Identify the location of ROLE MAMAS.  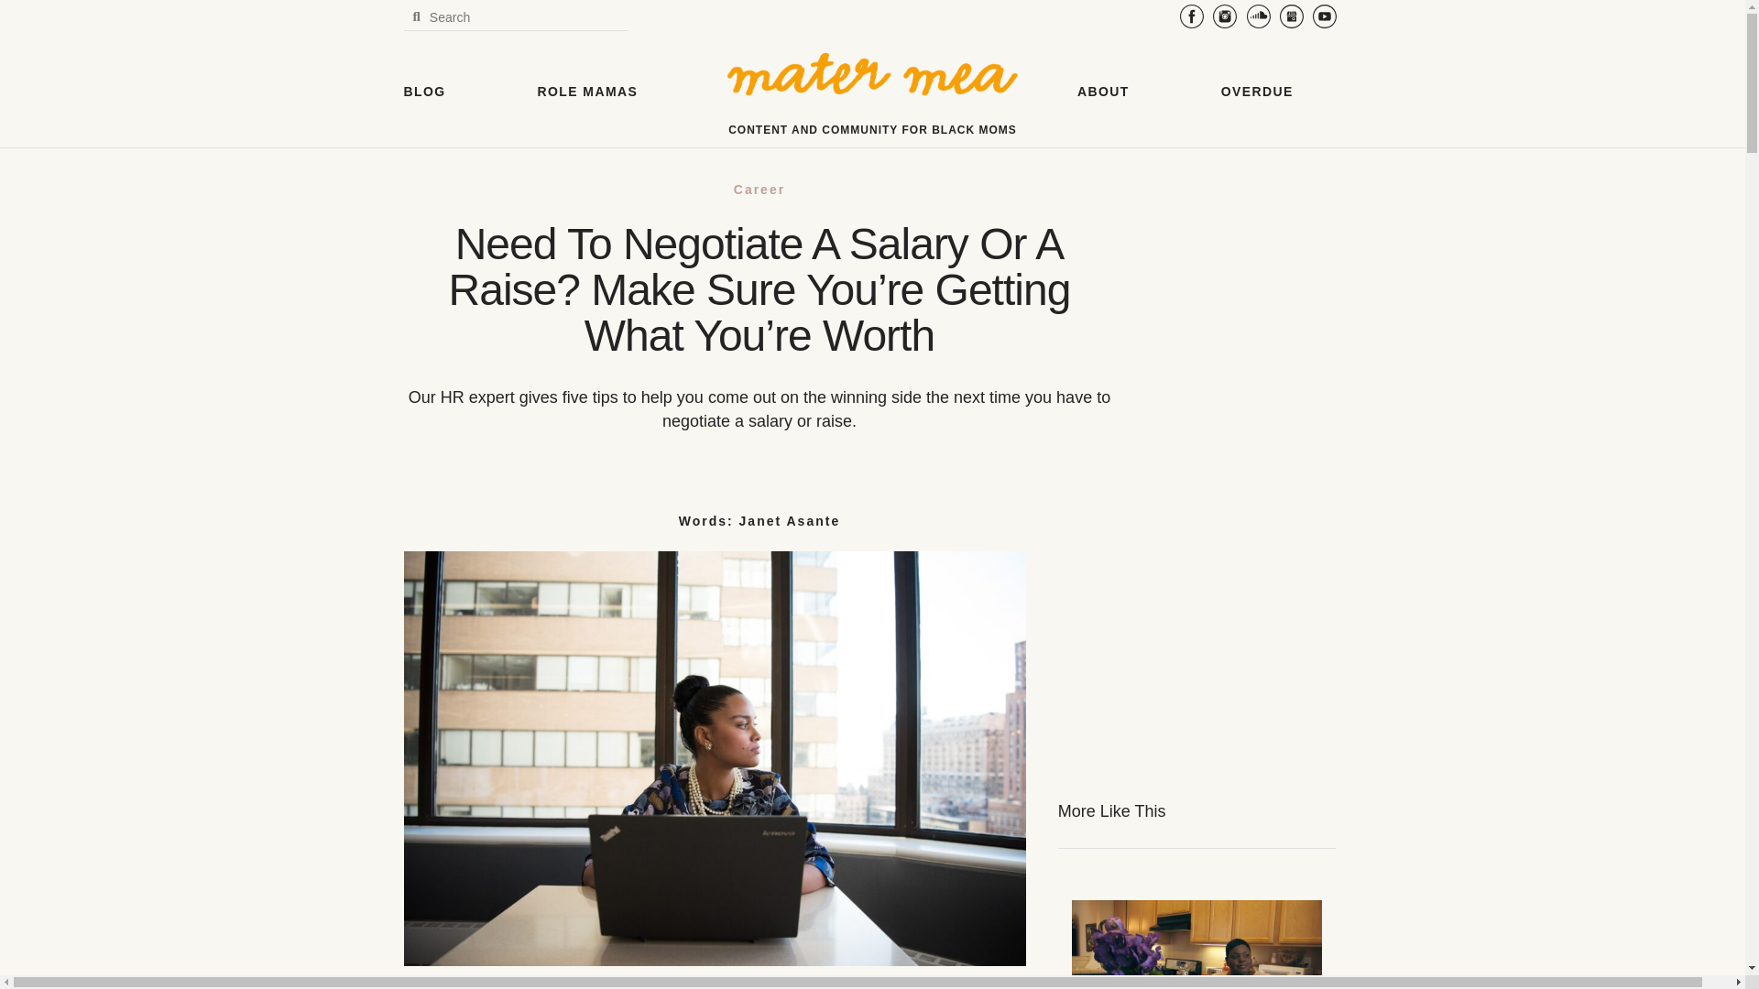
(588, 91).